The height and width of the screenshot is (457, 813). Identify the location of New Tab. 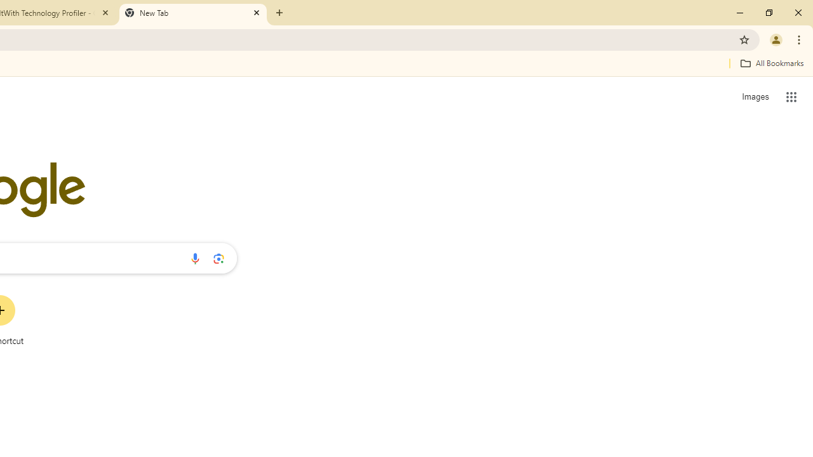
(279, 13).